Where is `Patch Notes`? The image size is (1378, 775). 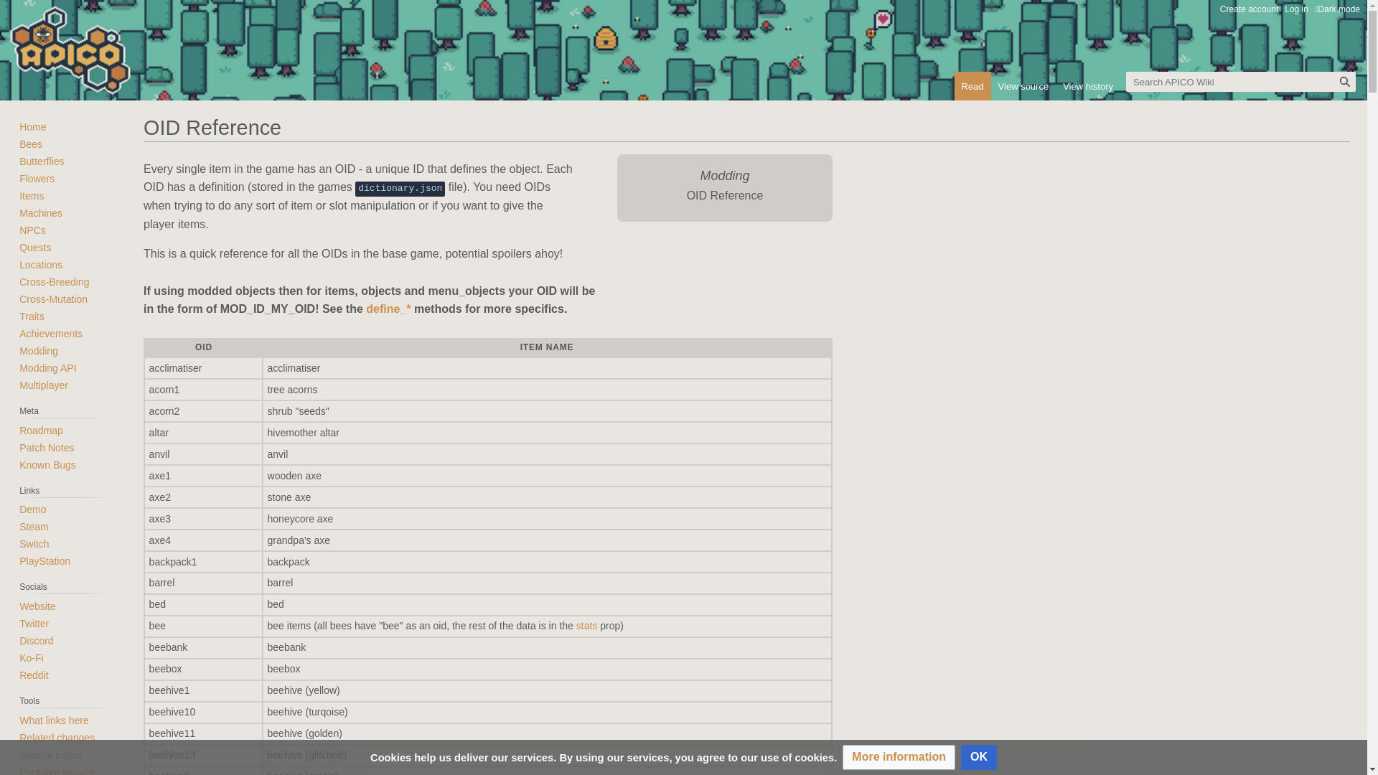 Patch Notes is located at coordinates (47, 448).